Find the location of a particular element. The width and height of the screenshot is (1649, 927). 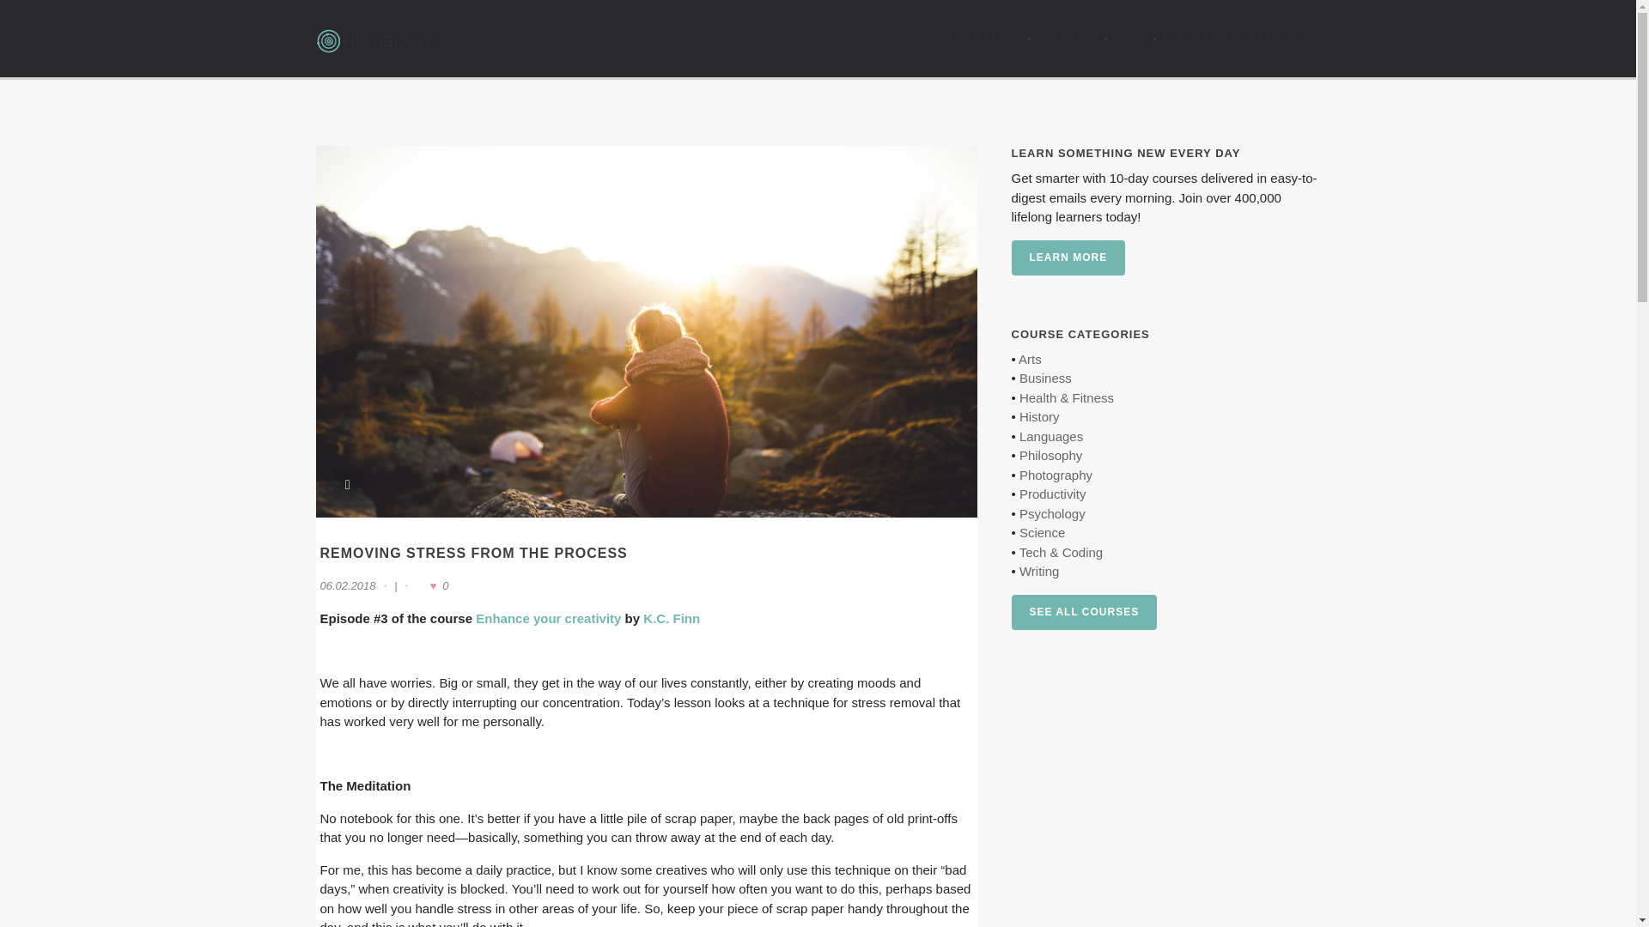

Productivity is located at coordinates (1053, 494).